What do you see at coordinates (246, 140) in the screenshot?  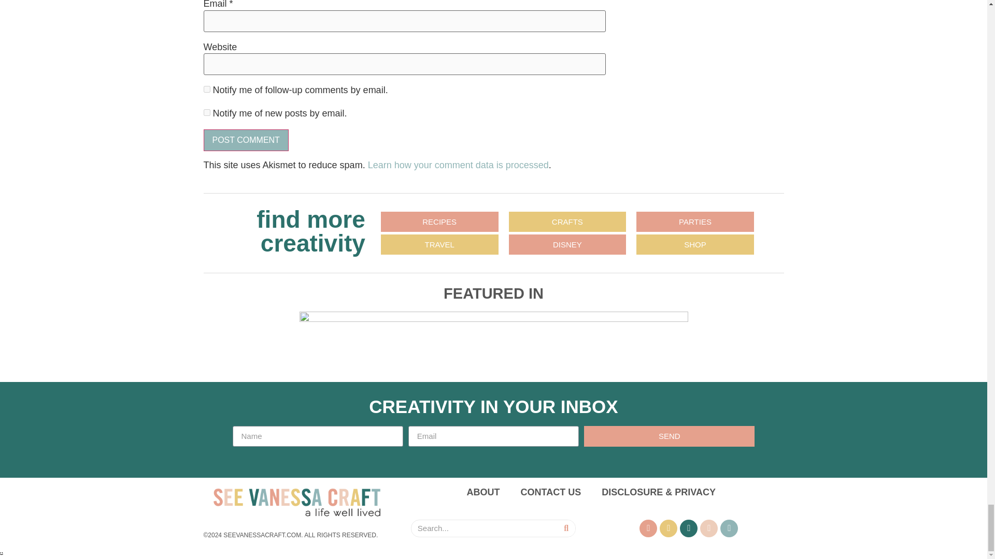 I see `Post Comment` at bounding box center [246, 140].